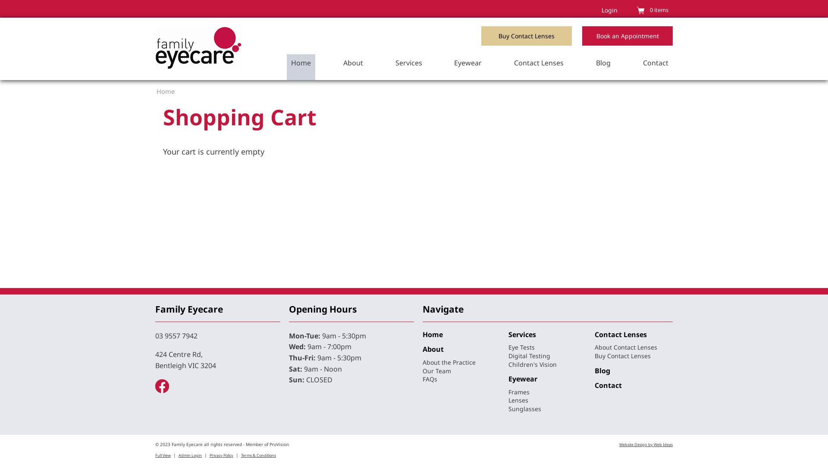 The height and width of the screenshot is (465, 828). I want to click on Blog, so click(603, 67).